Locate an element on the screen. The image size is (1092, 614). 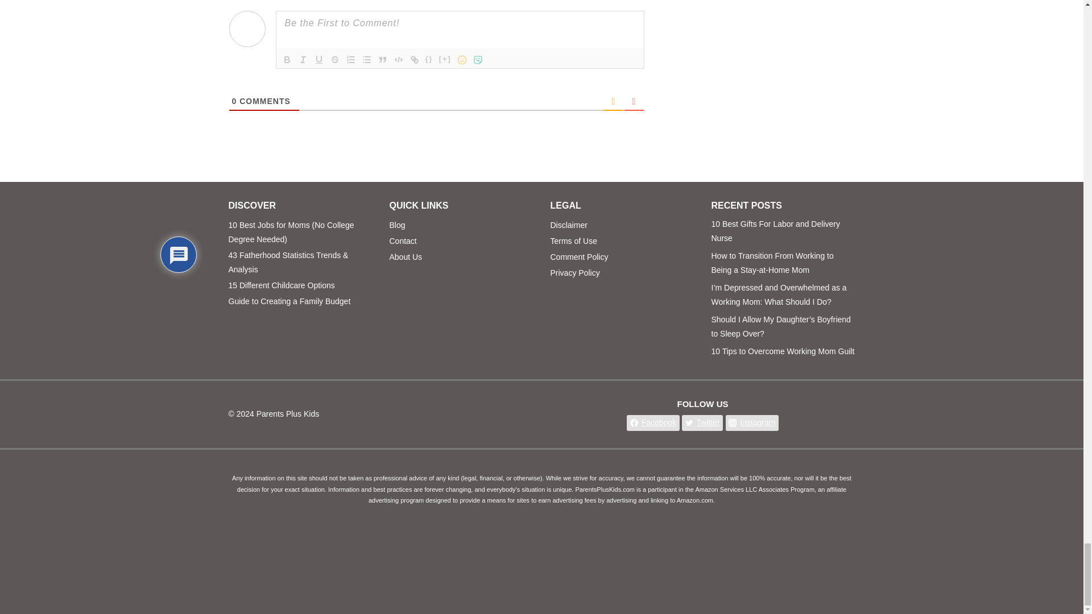
Link is located at coordinates (414, 59).